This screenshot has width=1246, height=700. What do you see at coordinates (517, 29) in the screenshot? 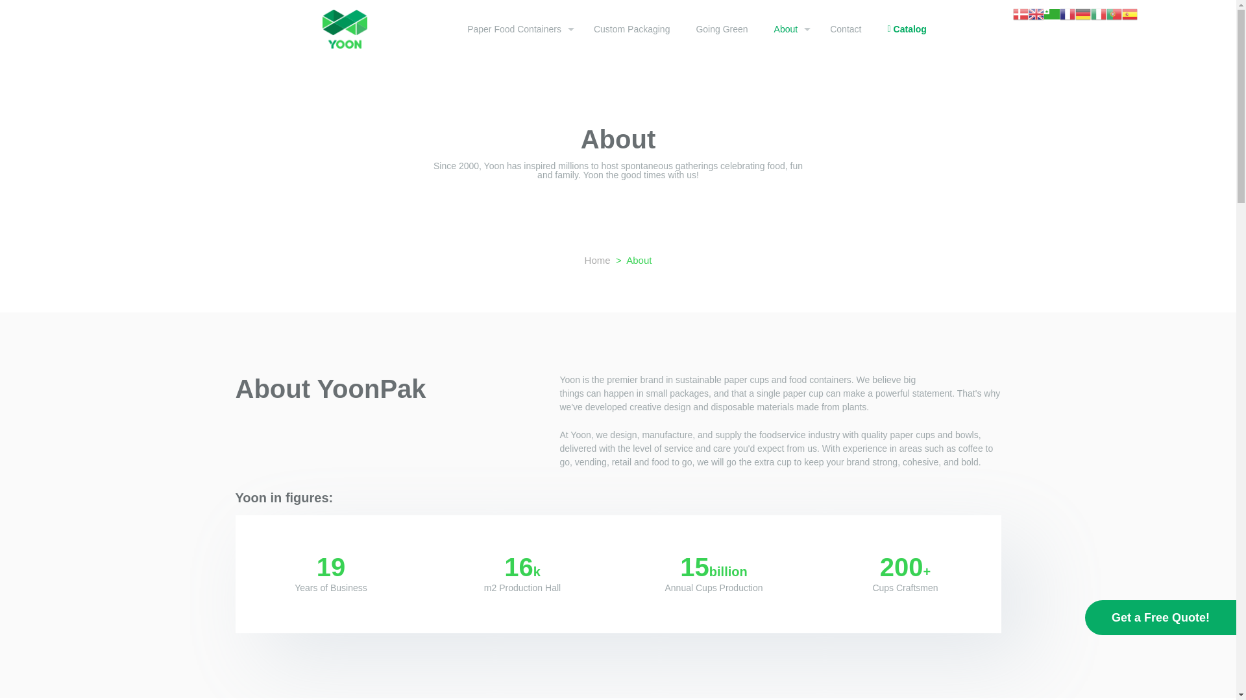
I see `Paper Food Containers` at bounding box center [517, 29].